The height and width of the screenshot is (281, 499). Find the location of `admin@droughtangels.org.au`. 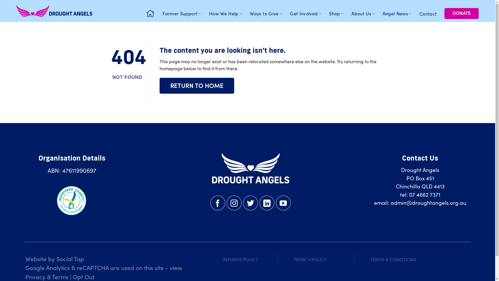

admin@droughtangels.org.au is located at coordinates (428, 202).